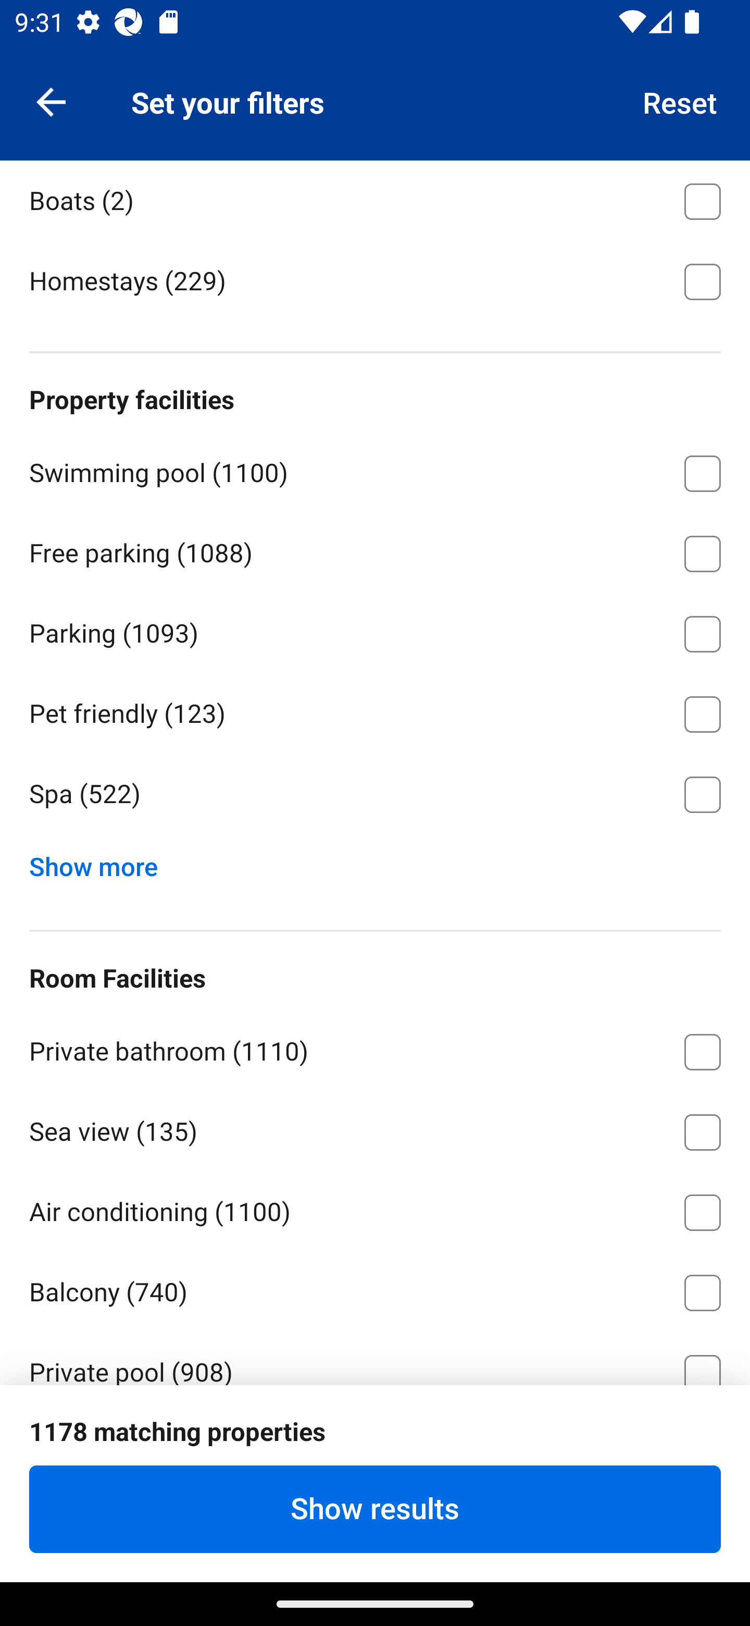  Describe the element at coordinates (375, 630) in the screenshot. I see `Parking ⁦(1093)` at that location.